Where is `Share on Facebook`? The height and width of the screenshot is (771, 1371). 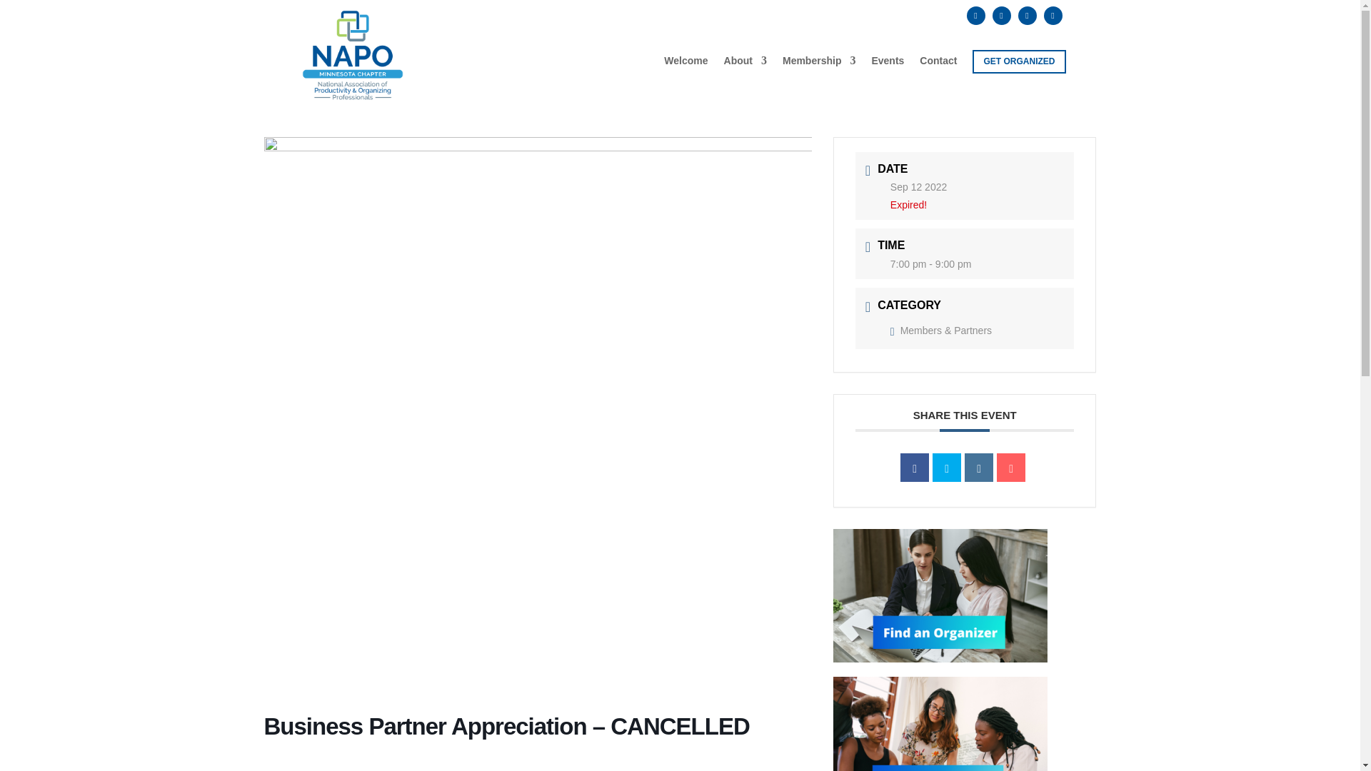
Share on Facebook is located at coordinates (915, 468).